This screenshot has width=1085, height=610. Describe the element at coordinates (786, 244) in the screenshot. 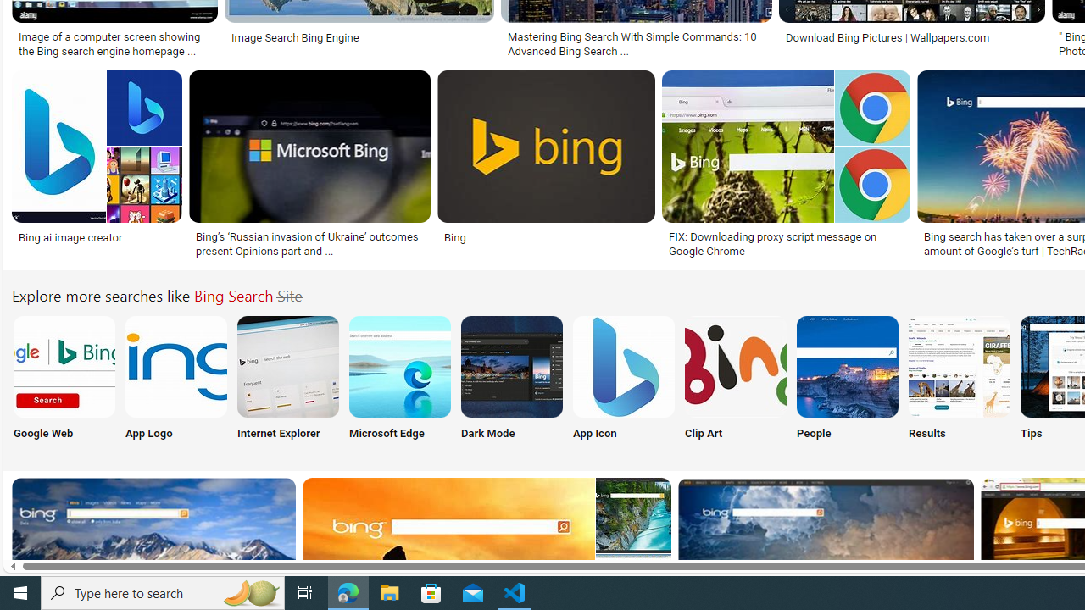

I see `FIX: Downloading proxy script message on Google Chrome` at that location.